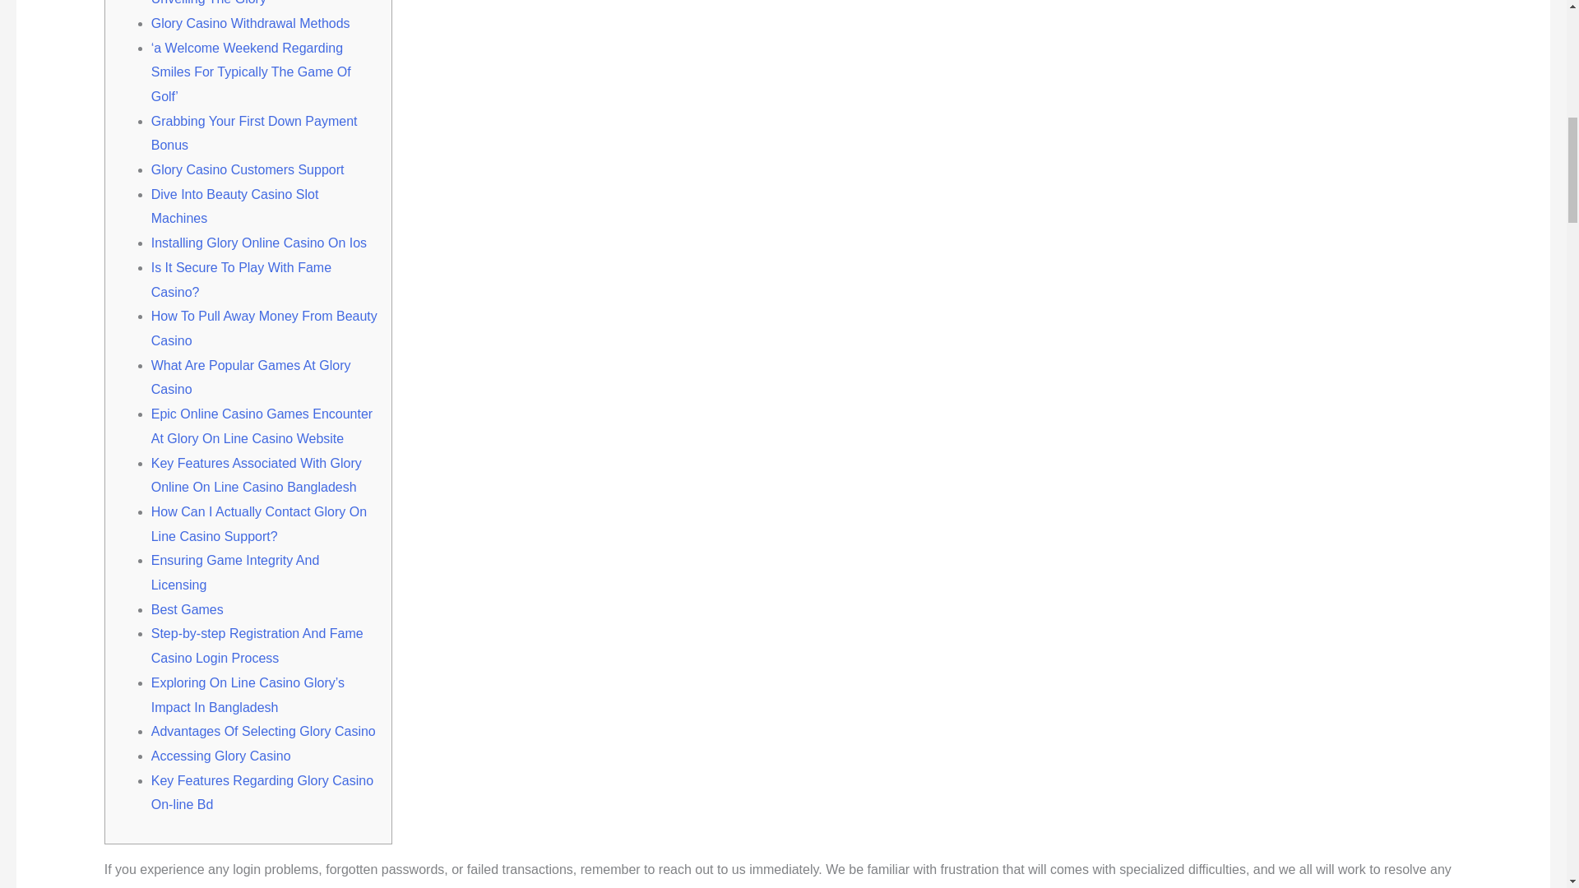 The height and width of the screenshot is (888, 1579). What do you see at coordinates (255, 133) in the screenshot?
I see `Grabbing Your First Down Payment Bonus` at bounding box center [255, 133].